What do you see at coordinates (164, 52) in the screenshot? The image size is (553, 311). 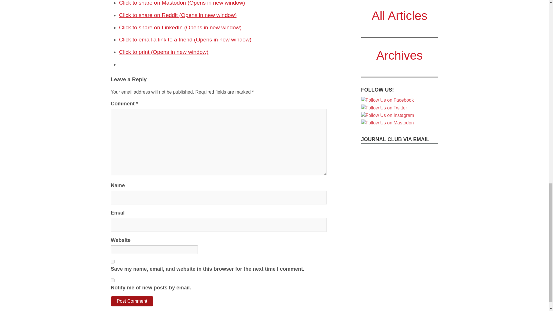 I see `Click to print` at bounding box center [164, 52].